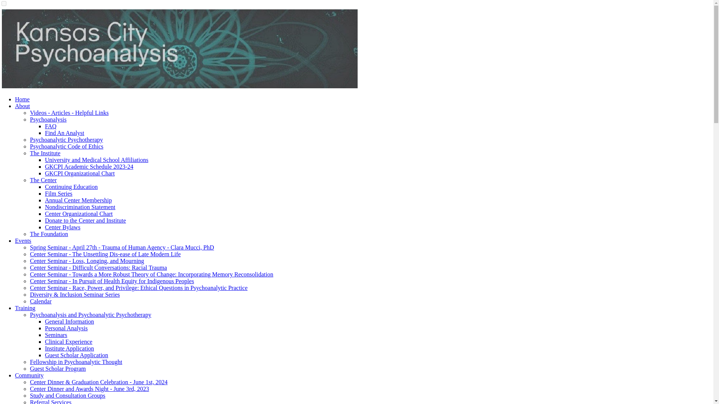 The width and height of the screenshot is (719, 404). What do you see at coordinates (76, 355) in the screenshot?
I see `Guest Scholar Application` at bounding box center [76, 355].